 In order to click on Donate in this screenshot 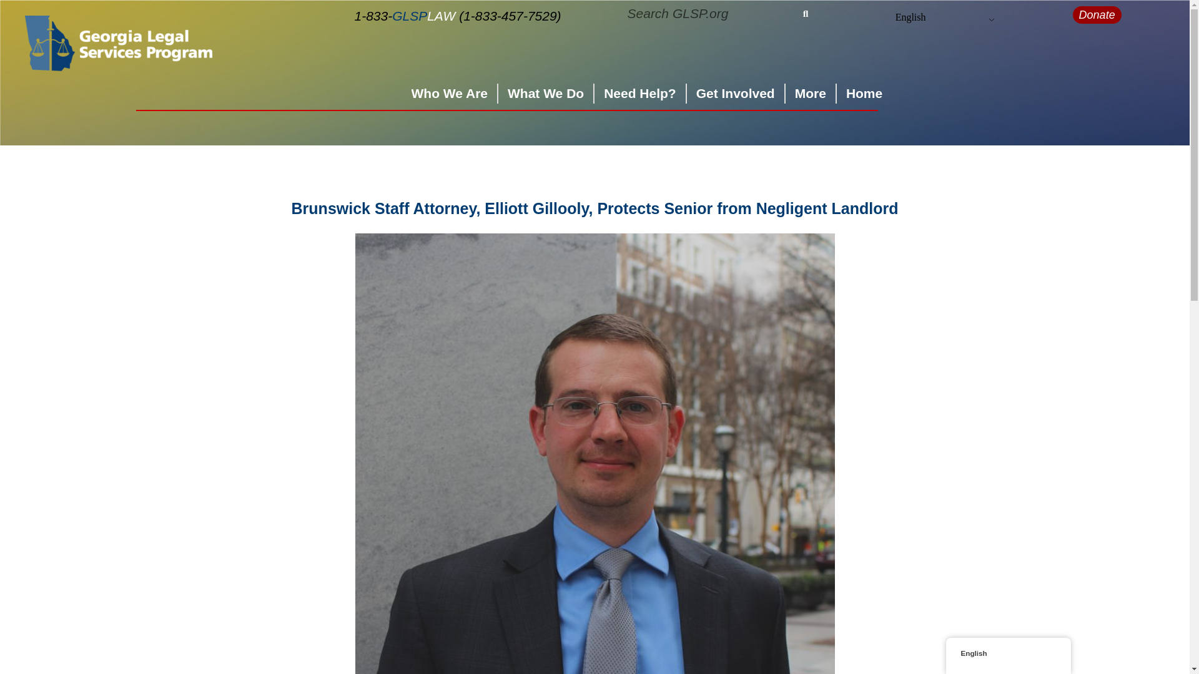, I will do `click(1097, 14)`.